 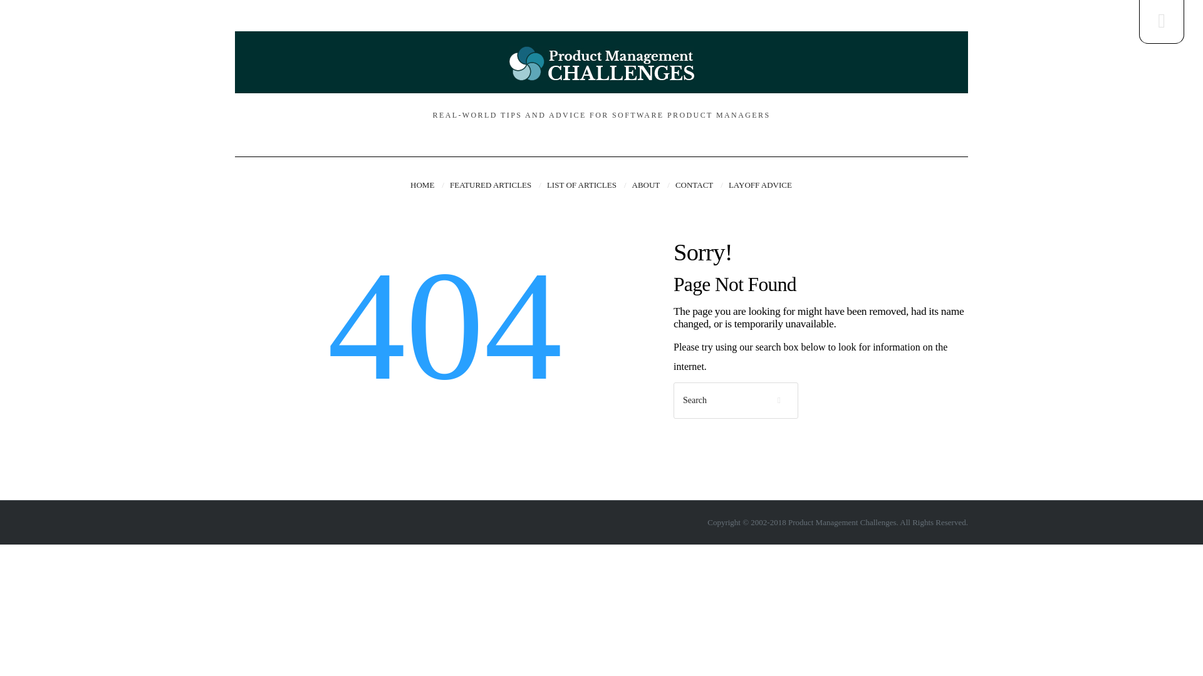 What do you see at coordinates (760, 185) in the screenshot?
I see `LAYOFF ADVICE` at bounding box center [760, 185].